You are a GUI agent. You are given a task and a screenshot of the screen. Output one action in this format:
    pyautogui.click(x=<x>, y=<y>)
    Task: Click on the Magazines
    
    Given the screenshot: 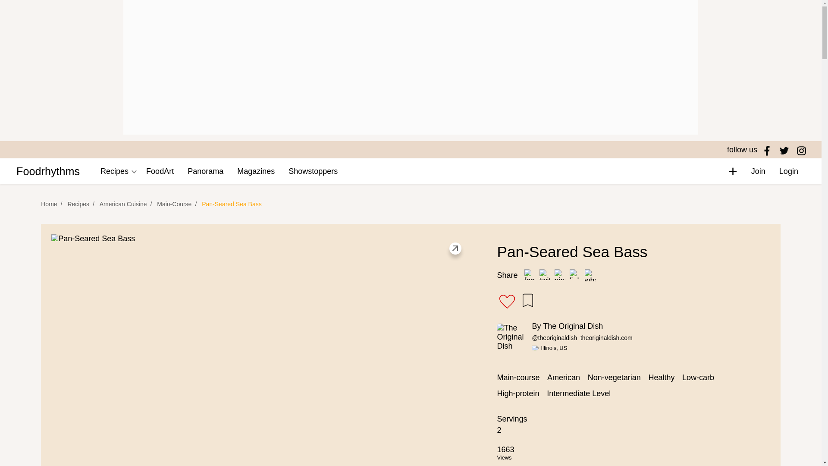 What is the action you would take?
    pyautogui.click(x=255, y=171)
    